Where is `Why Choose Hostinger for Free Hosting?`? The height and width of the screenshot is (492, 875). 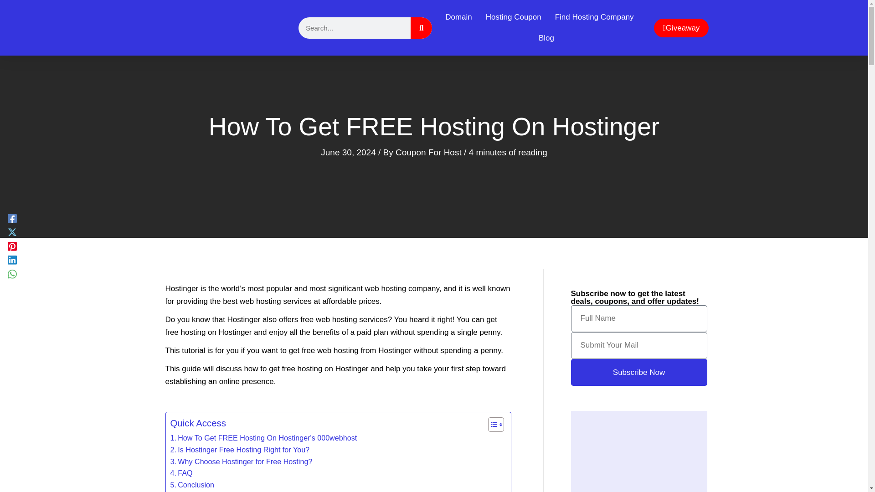 Why Choose Hostinger for Free Hosting? is located at coordinates (242, 462).